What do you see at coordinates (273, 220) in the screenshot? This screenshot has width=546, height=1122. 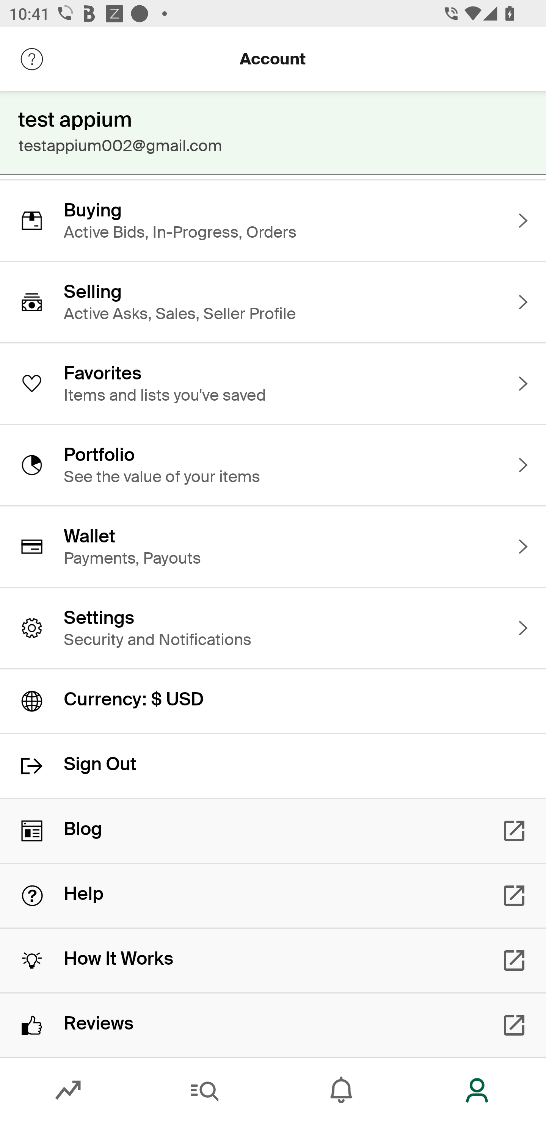 I see `Buying Active Bids, In-Progress, Orders` at bounding box center [273, 220].